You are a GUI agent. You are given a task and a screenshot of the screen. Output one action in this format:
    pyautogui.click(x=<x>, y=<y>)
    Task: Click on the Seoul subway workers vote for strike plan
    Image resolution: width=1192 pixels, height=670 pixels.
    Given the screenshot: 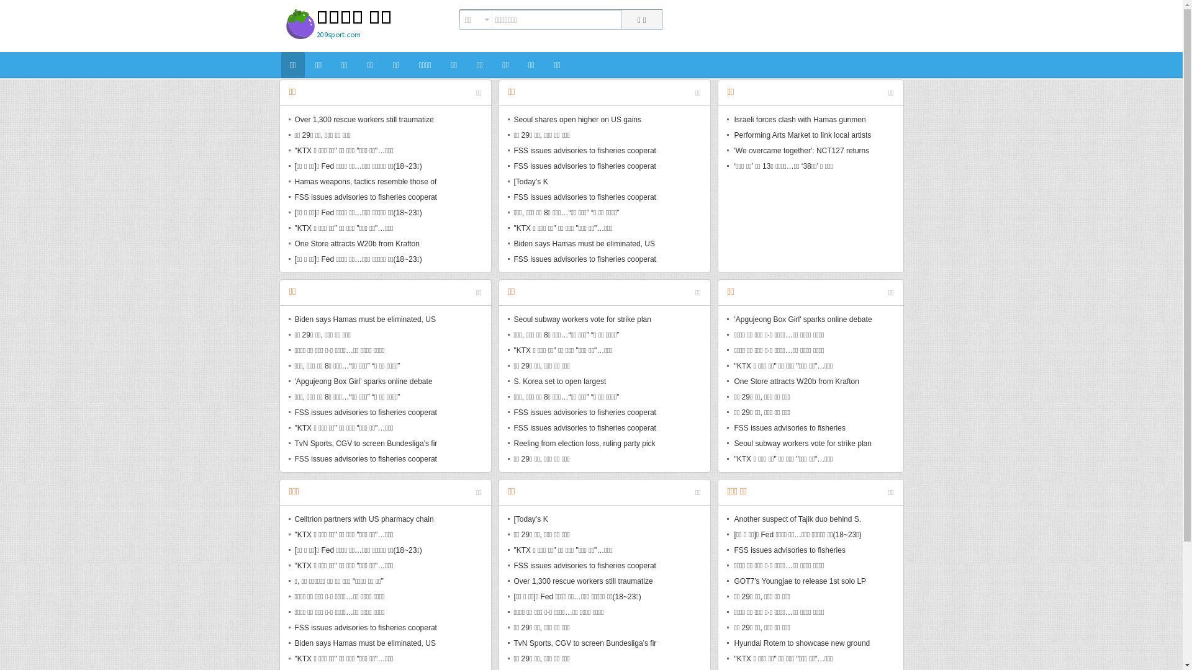 What is the action you would take?
    pyautogui.click(x=585, y=320)
    